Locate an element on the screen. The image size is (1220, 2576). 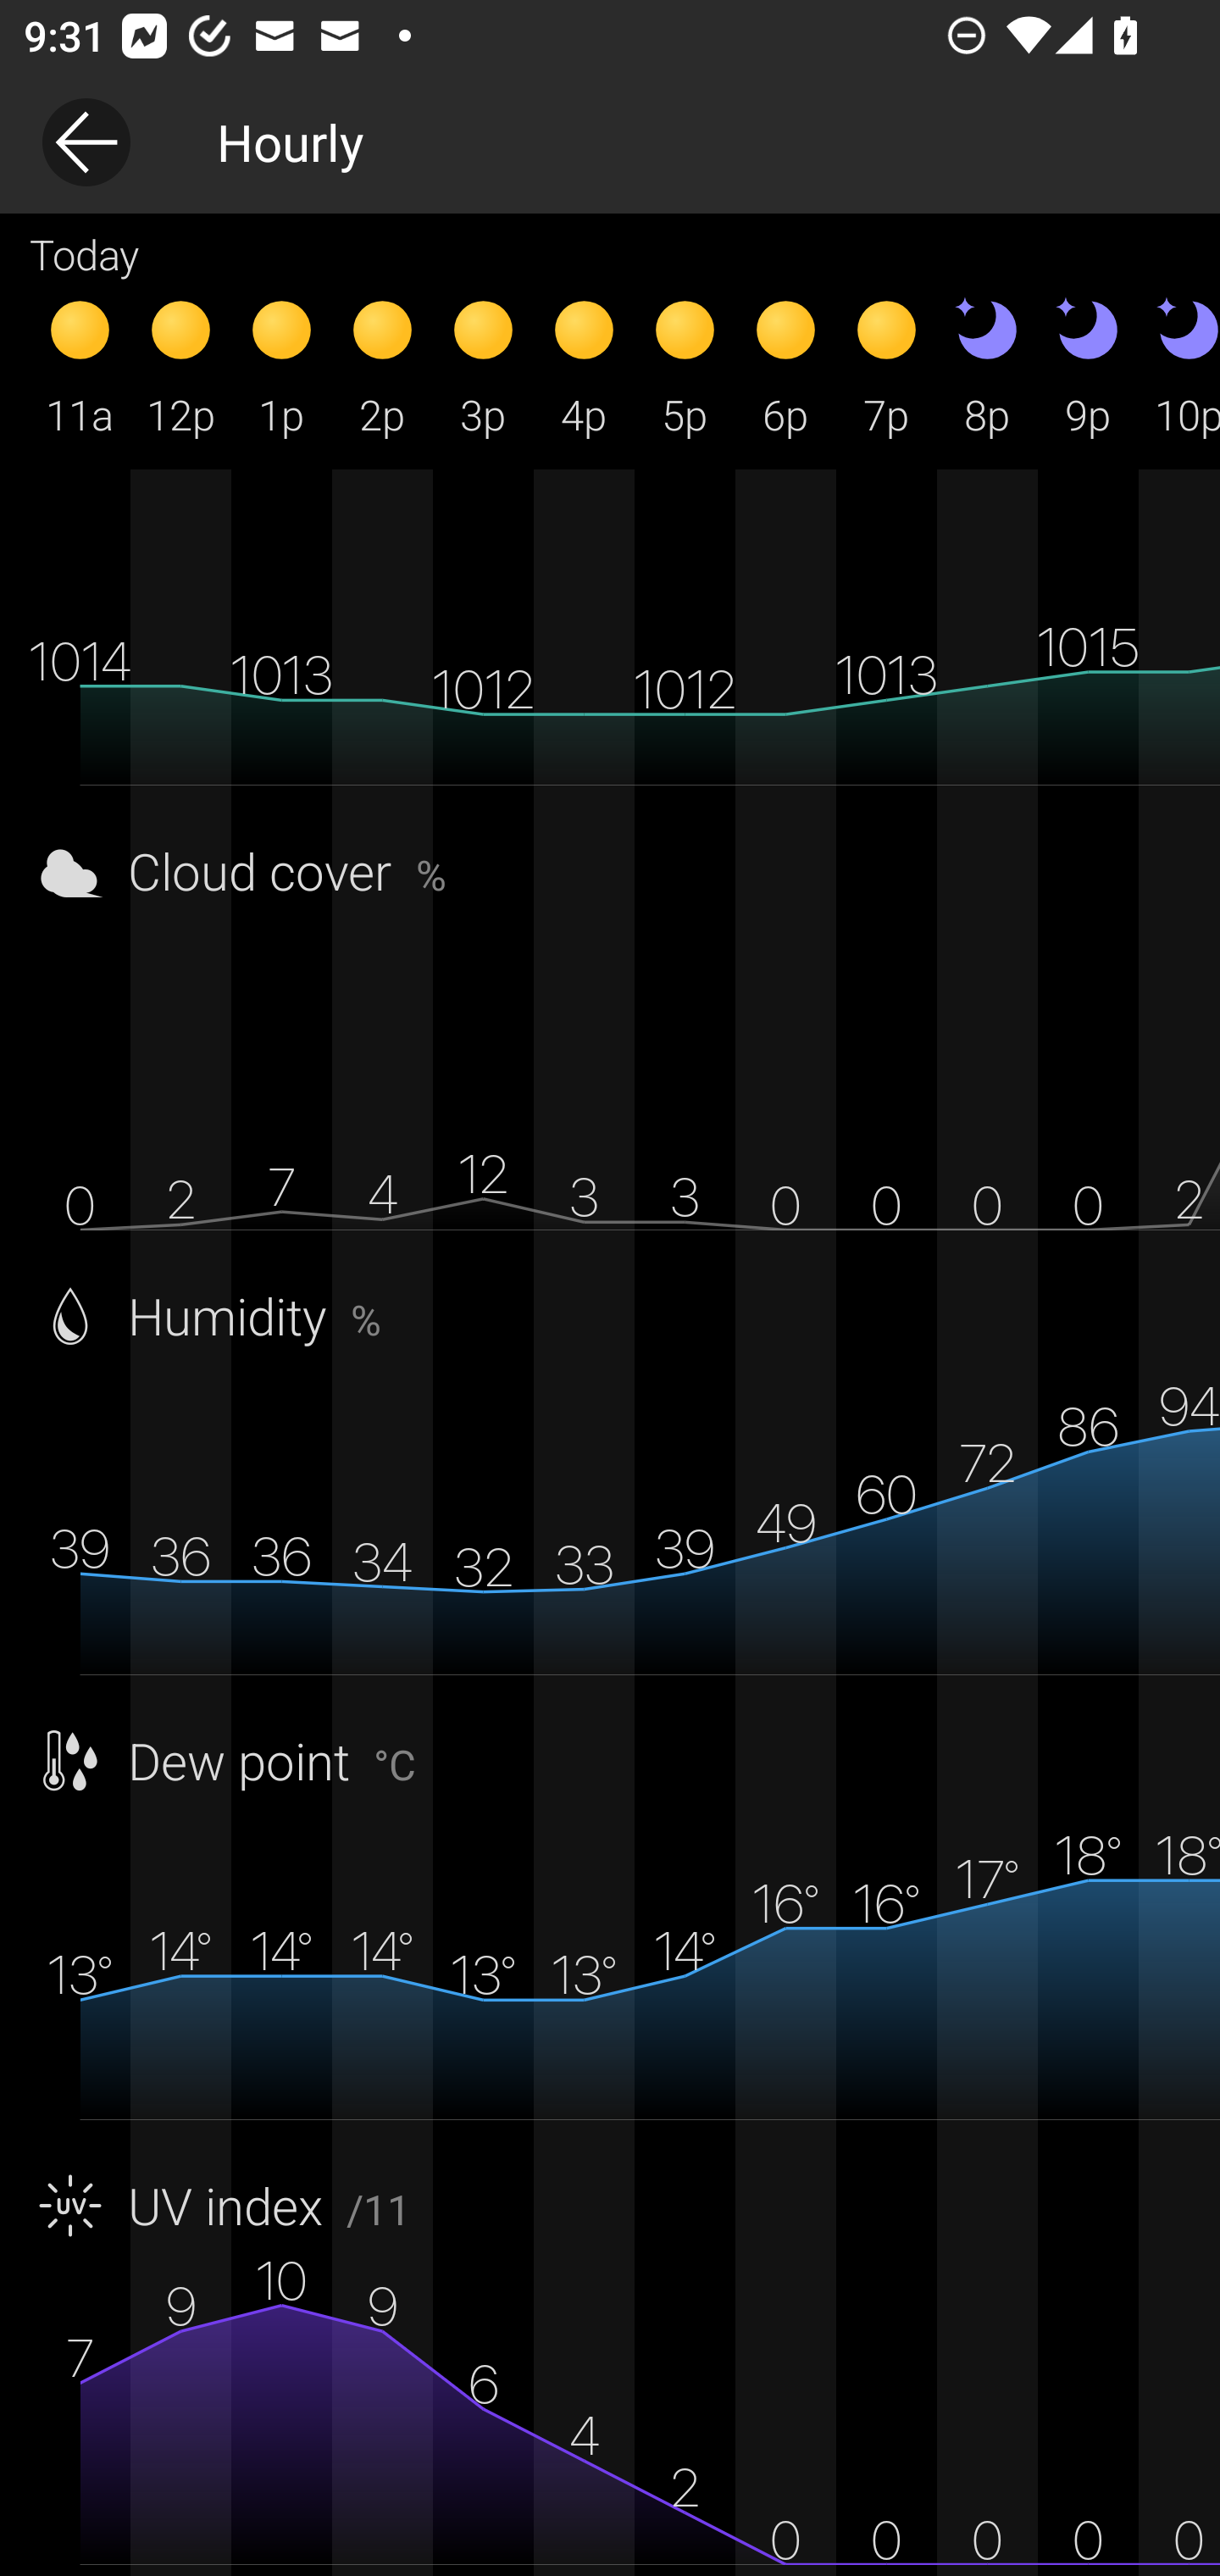
11a is located at coordinates (80, 365).